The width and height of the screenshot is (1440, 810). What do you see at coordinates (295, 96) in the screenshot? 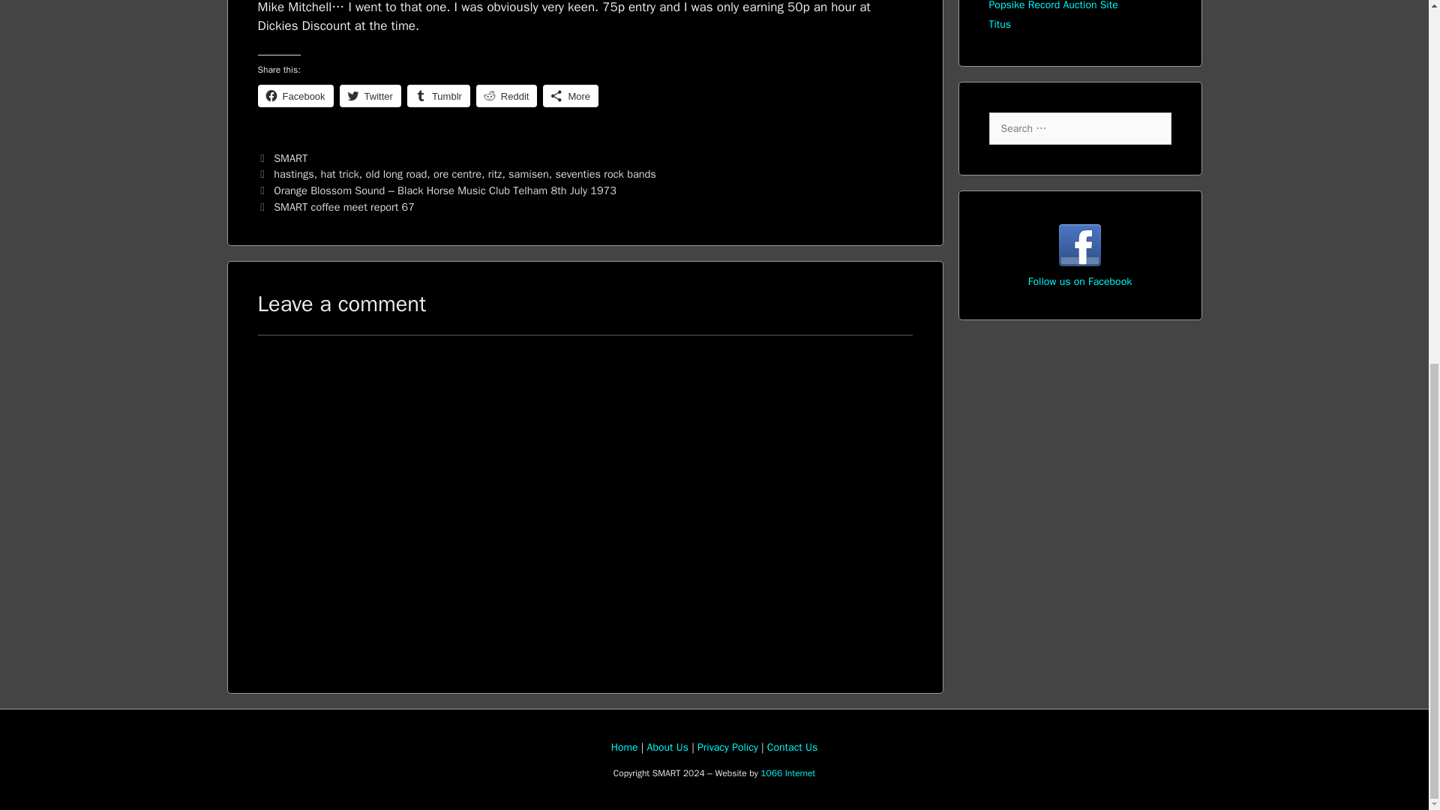
I see `Click to share on Facebook` at bounding box center [295, 96].